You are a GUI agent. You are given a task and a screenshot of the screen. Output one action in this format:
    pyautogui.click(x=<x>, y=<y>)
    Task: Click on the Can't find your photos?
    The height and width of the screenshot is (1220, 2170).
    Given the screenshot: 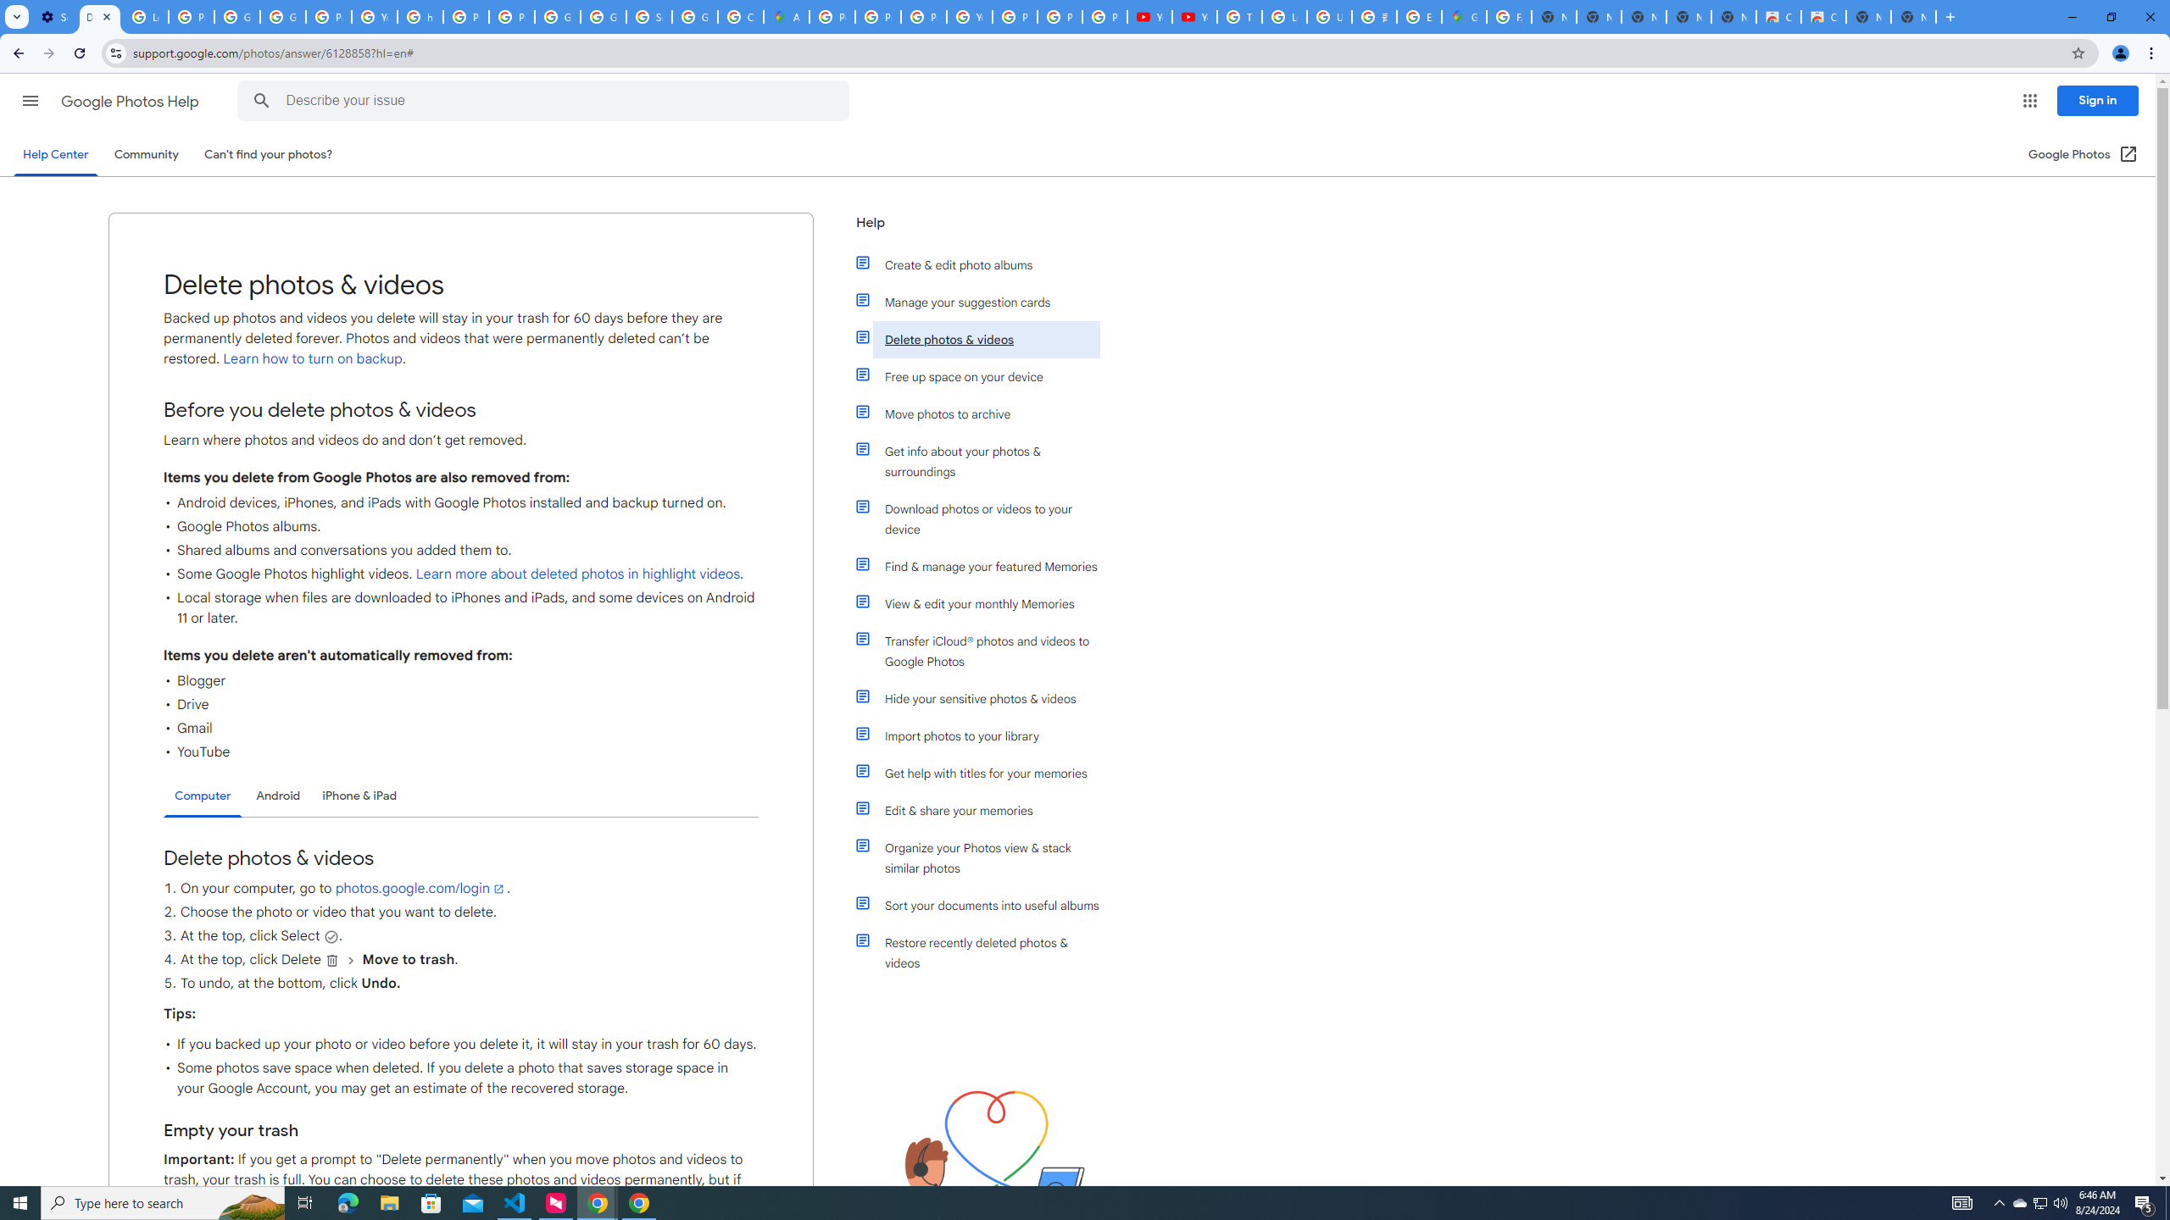 What is the action you would take?
    pyautogui.click(x=269, y=154)
    